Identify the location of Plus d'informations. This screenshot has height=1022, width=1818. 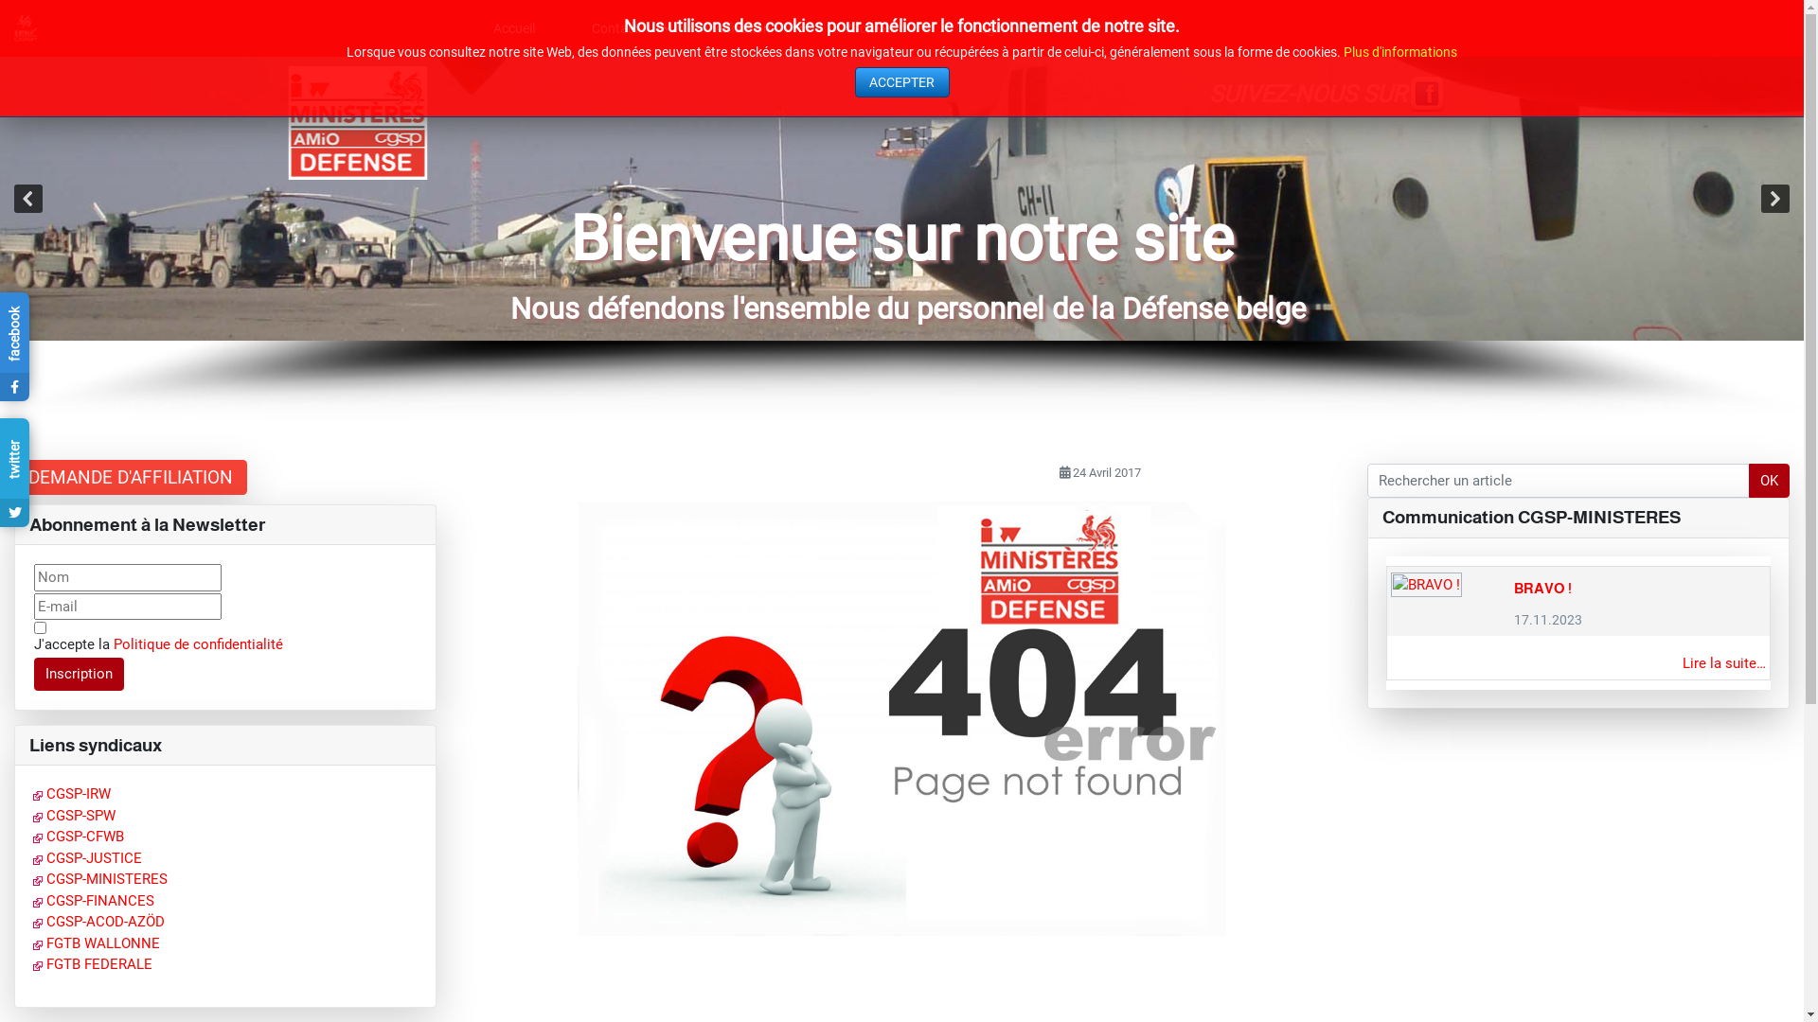
(1400, 52).